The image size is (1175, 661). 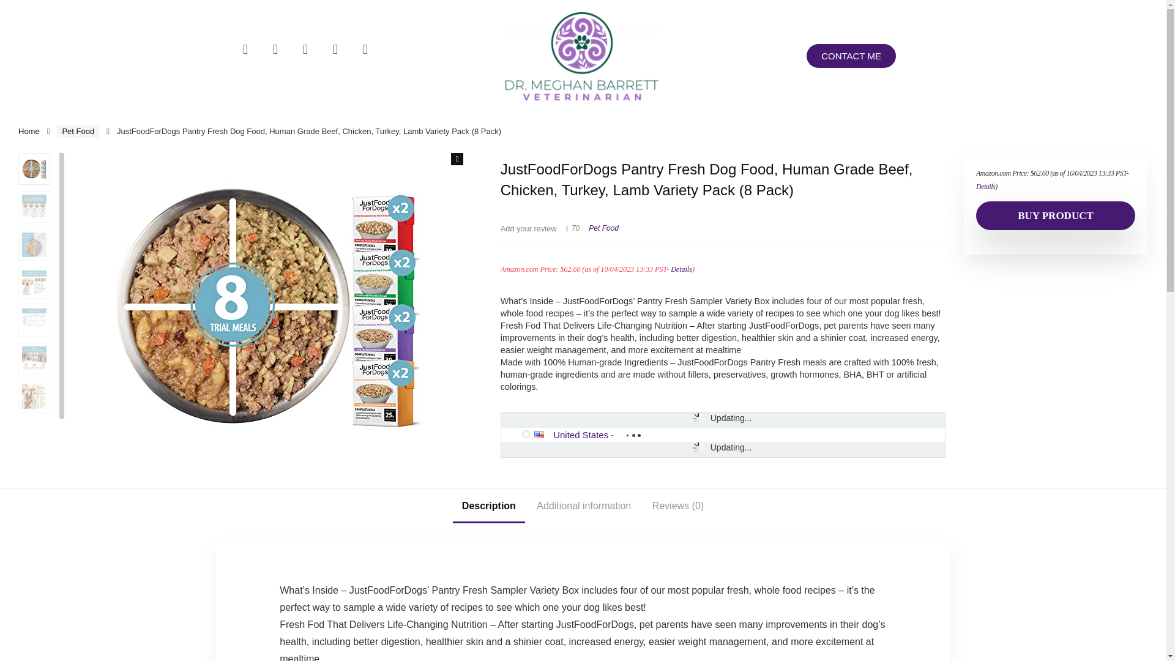 I want to click on View all posts in Pet Food, so click(x=603, y=228).